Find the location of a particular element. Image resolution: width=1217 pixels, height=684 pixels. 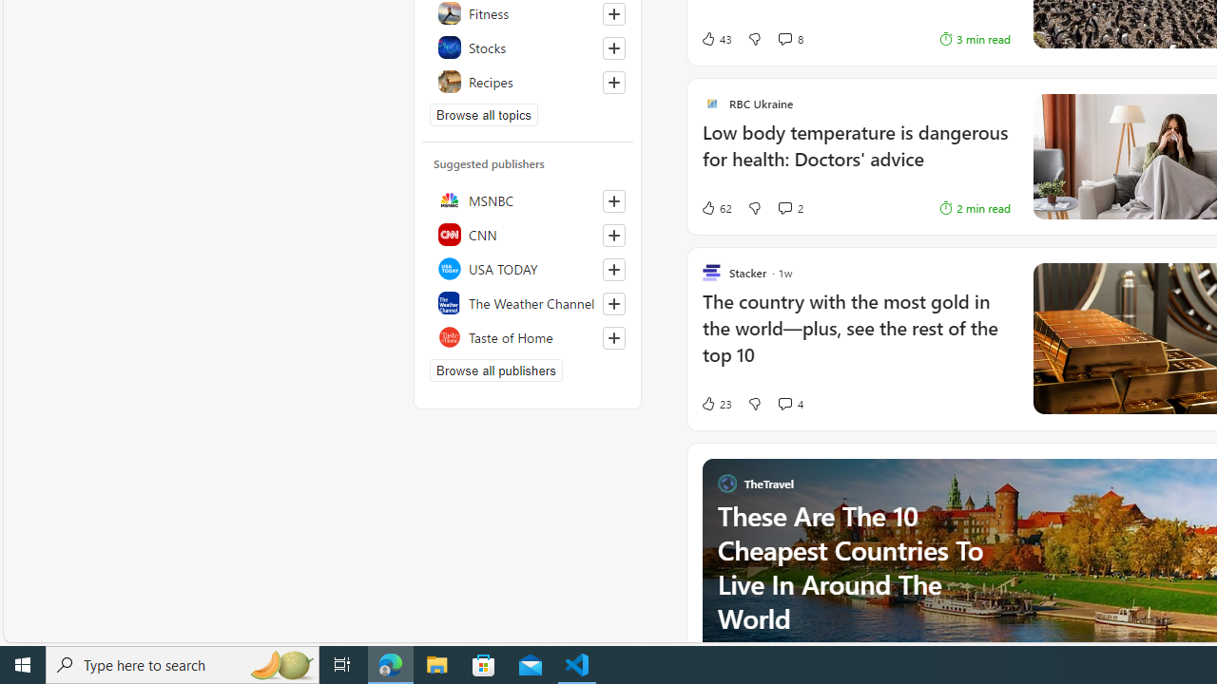

43 Like is located at coordinates (716, 38).